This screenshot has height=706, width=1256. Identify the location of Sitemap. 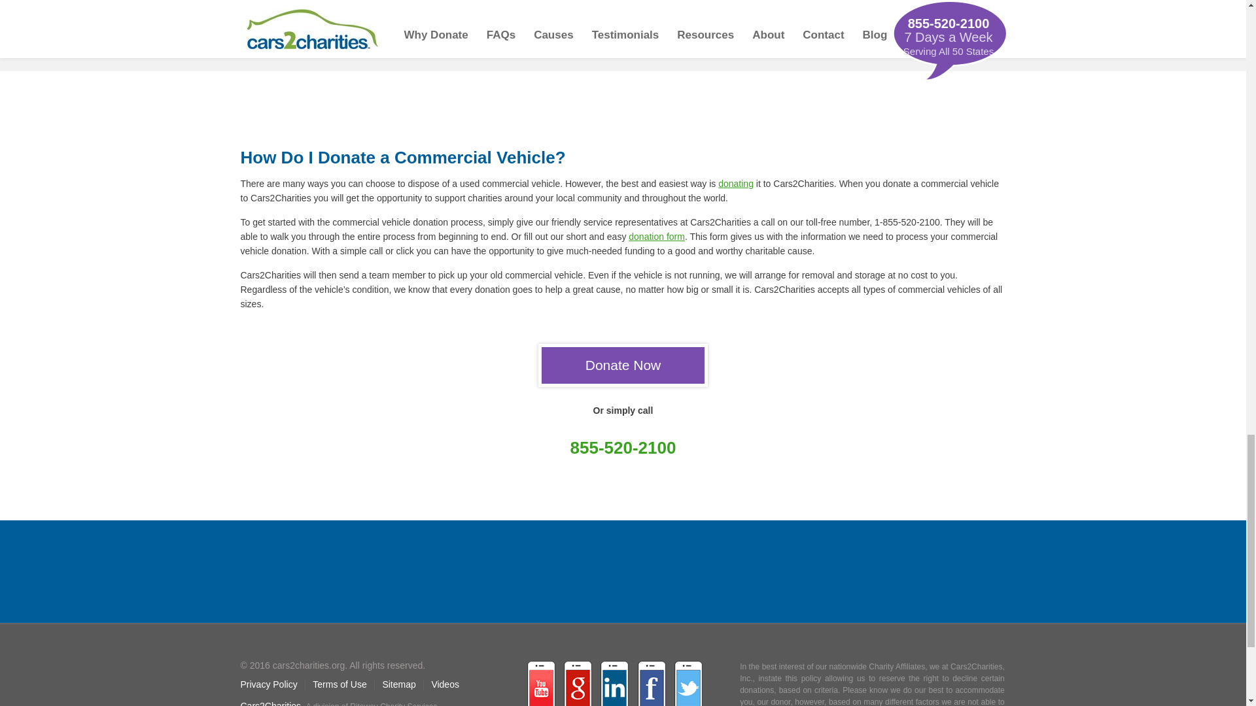
(398, 684).